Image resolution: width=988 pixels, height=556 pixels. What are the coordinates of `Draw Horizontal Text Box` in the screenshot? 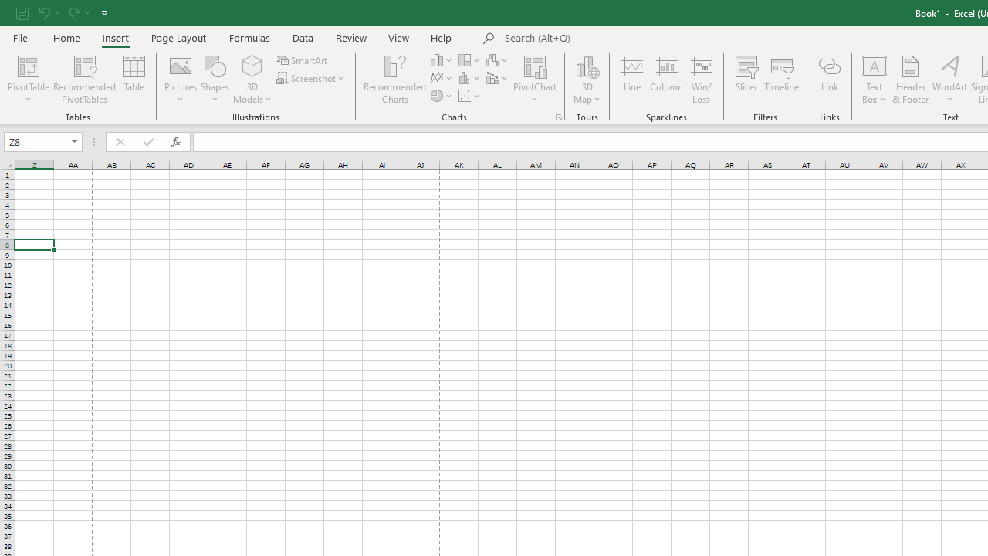 It's located at (875, 65).